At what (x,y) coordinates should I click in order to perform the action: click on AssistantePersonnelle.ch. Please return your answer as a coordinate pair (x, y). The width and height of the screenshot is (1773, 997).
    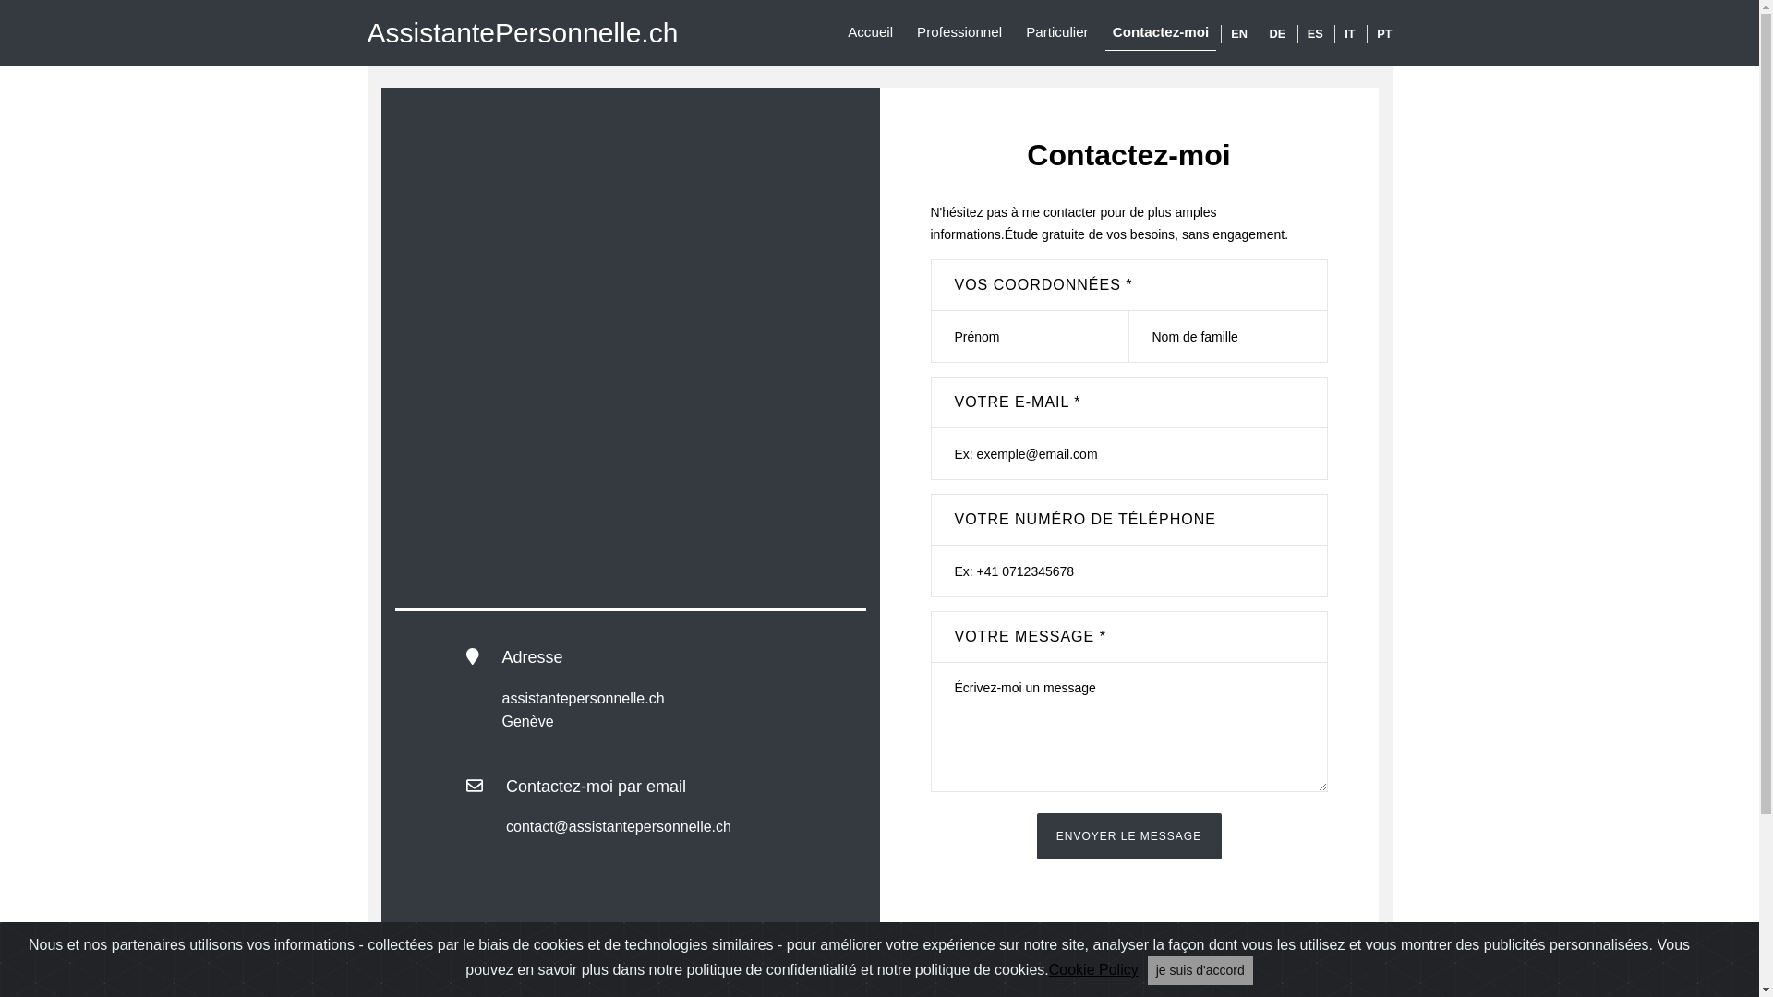
    Looking at the image, I should click on (523, 33).